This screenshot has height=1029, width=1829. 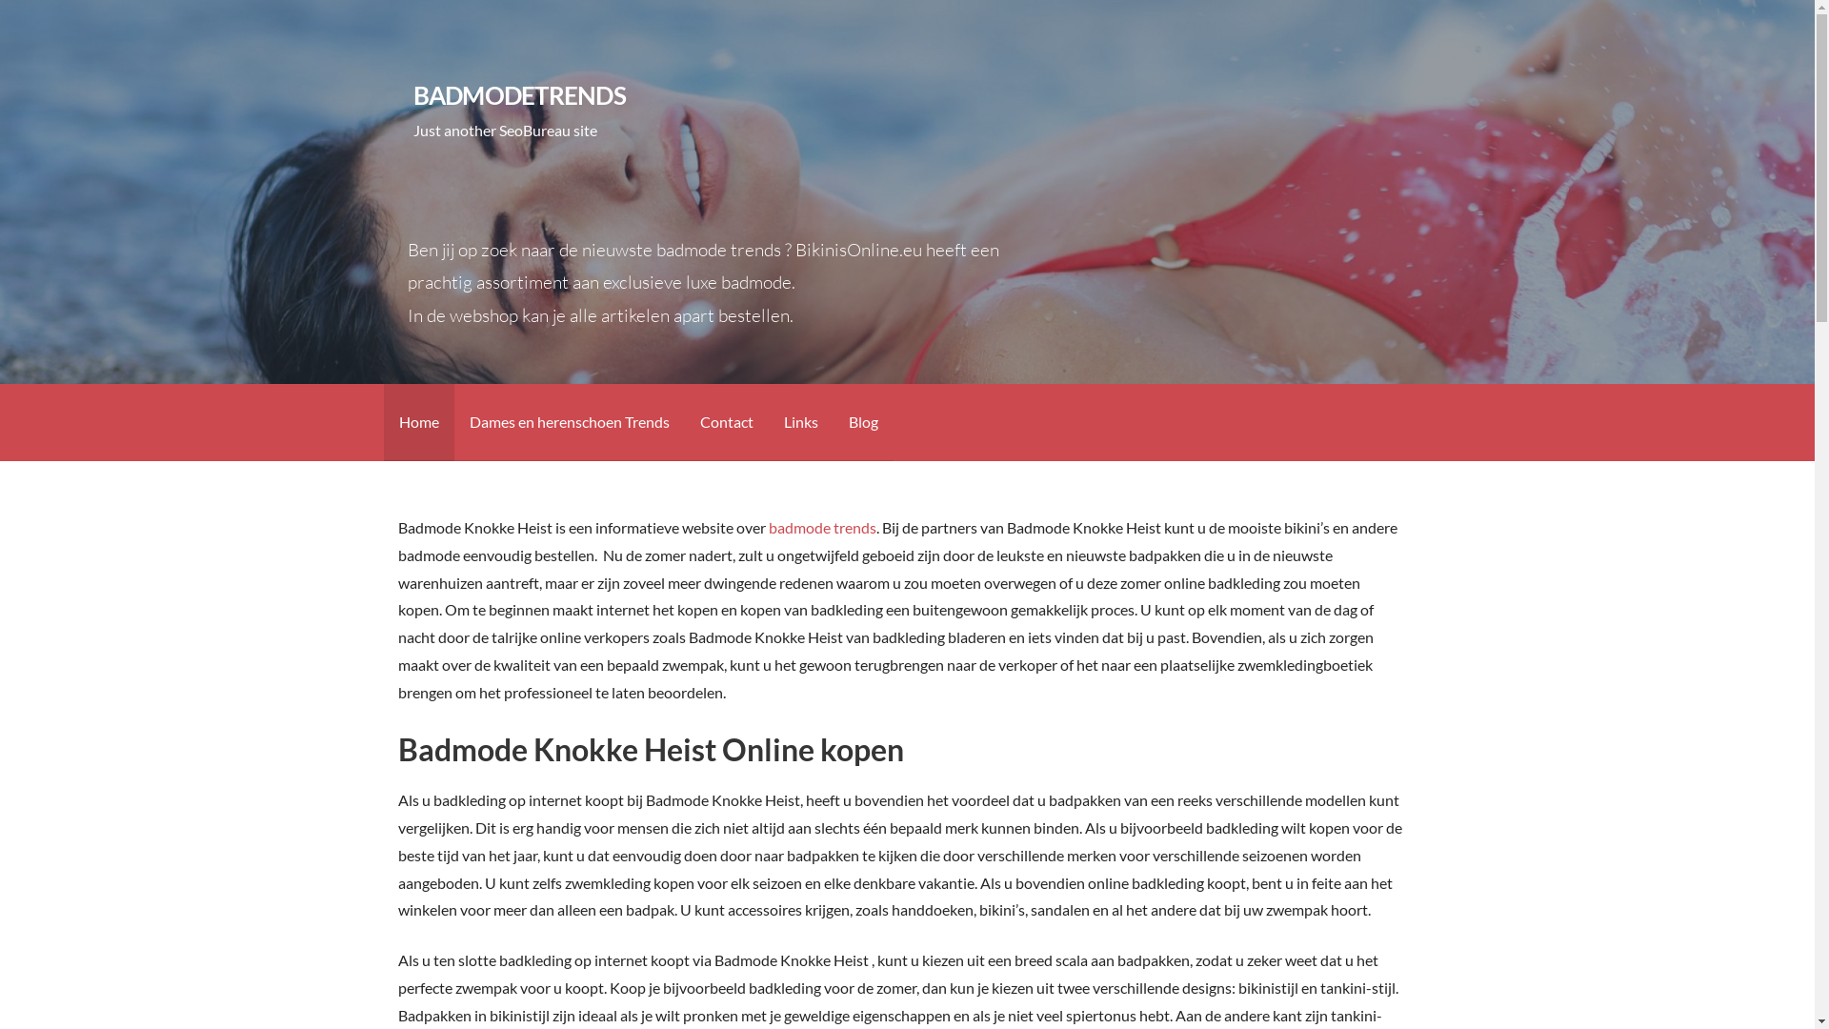 What do you see at coordinates (800, 423) in the screenshot?
I see `Links` at bounding box center [800, 423].